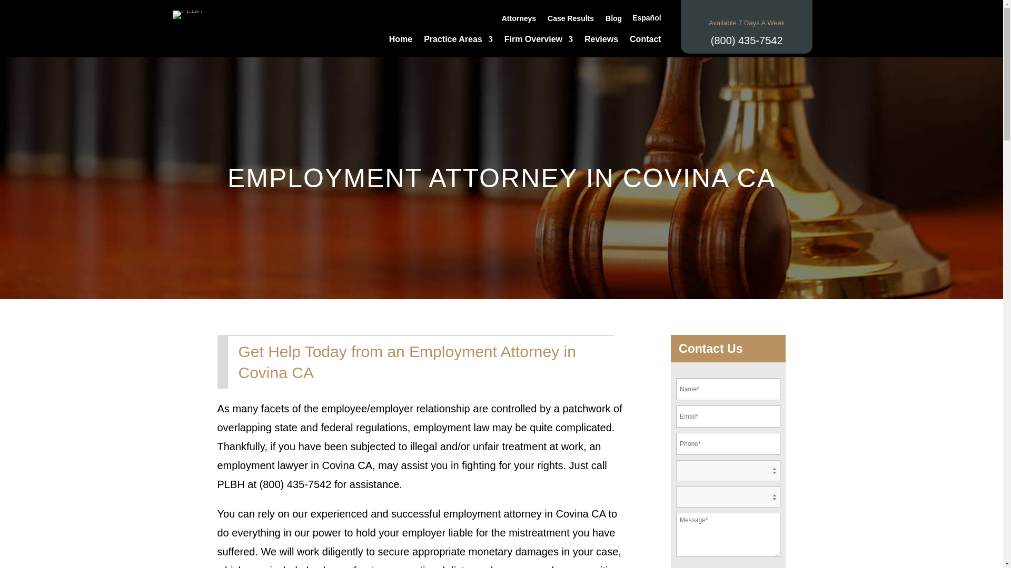  What do you see at coordinates (601, 41) in the screenshot?
I see `Reviews` at bounding box center [601, 41].